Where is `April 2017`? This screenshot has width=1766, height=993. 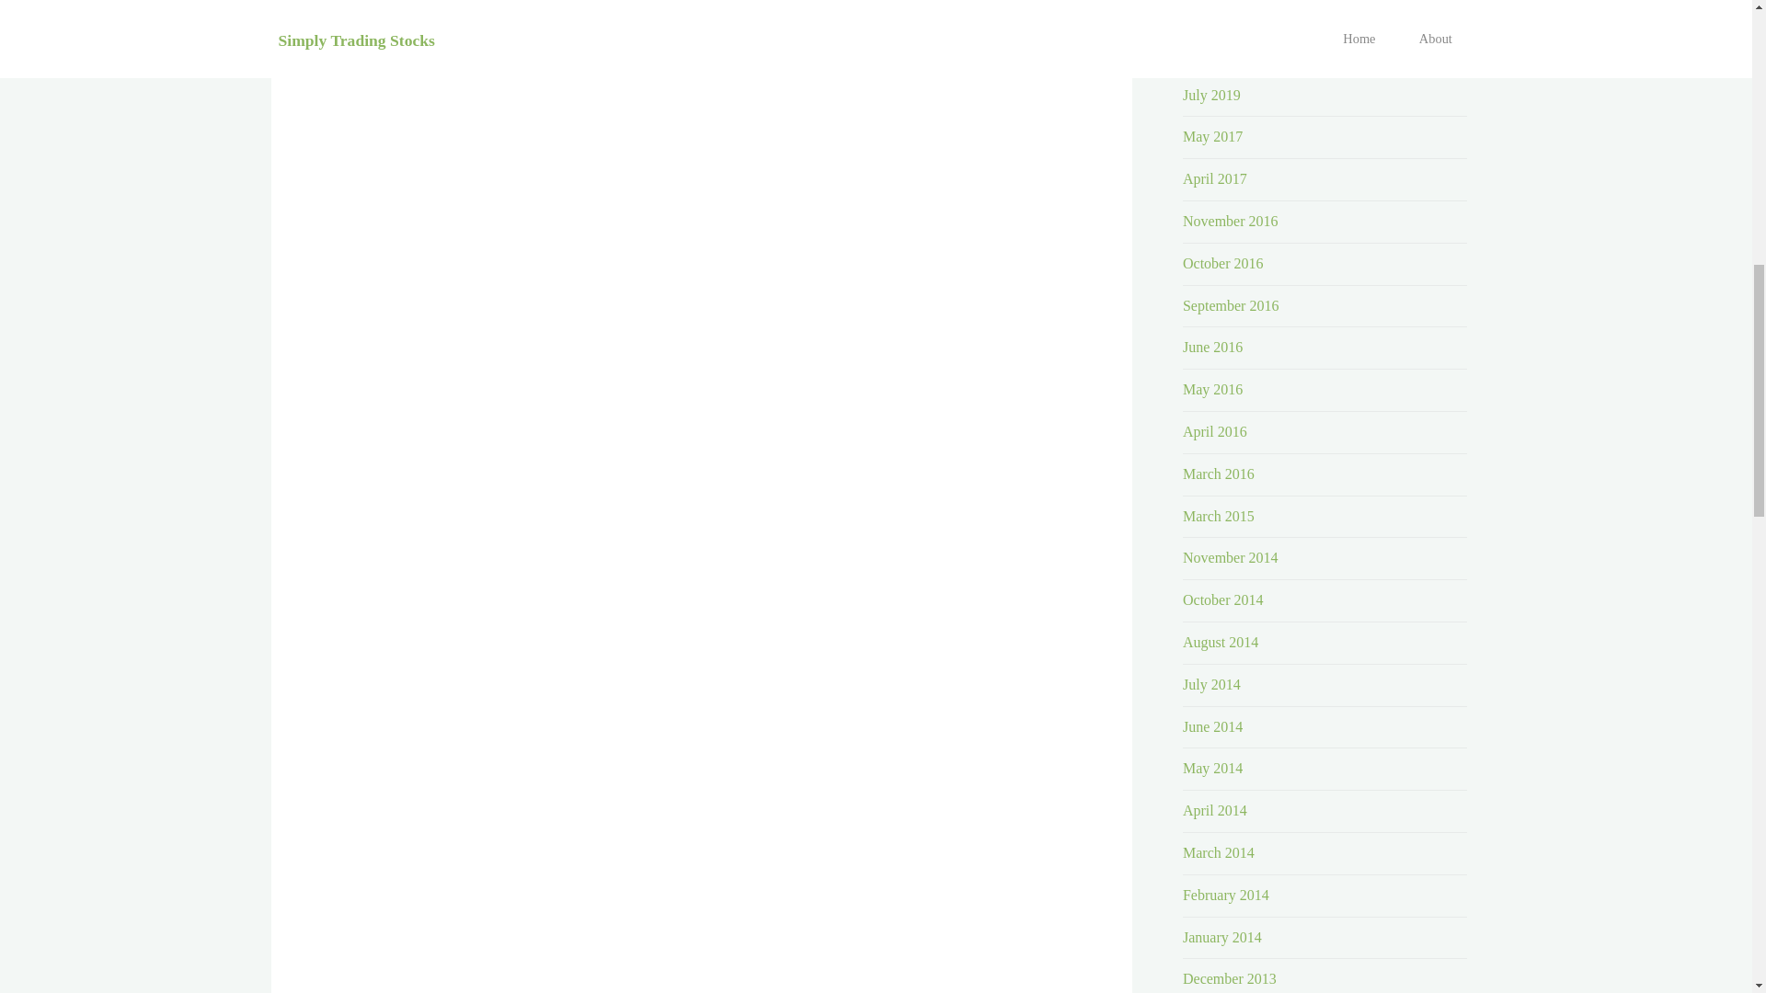
April 2017 is located at coordinates (1214, 178).